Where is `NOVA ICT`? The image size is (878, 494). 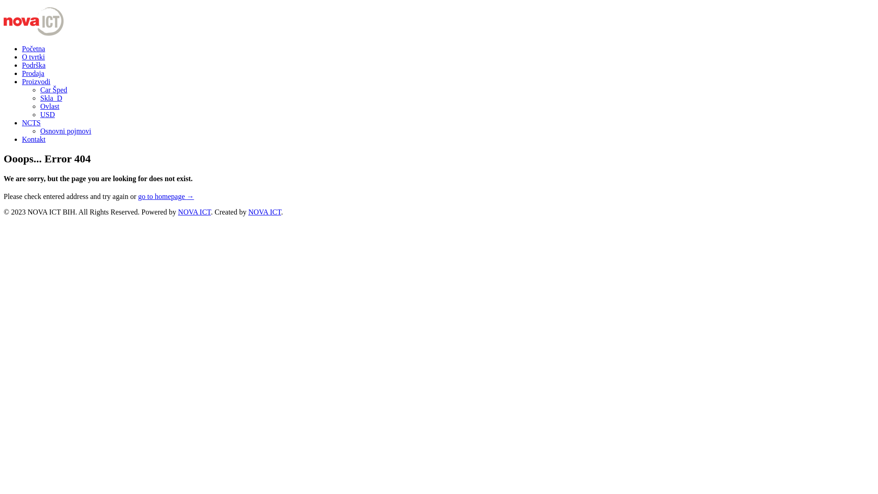 NOVA ICT is located at coordinates (194, 212).